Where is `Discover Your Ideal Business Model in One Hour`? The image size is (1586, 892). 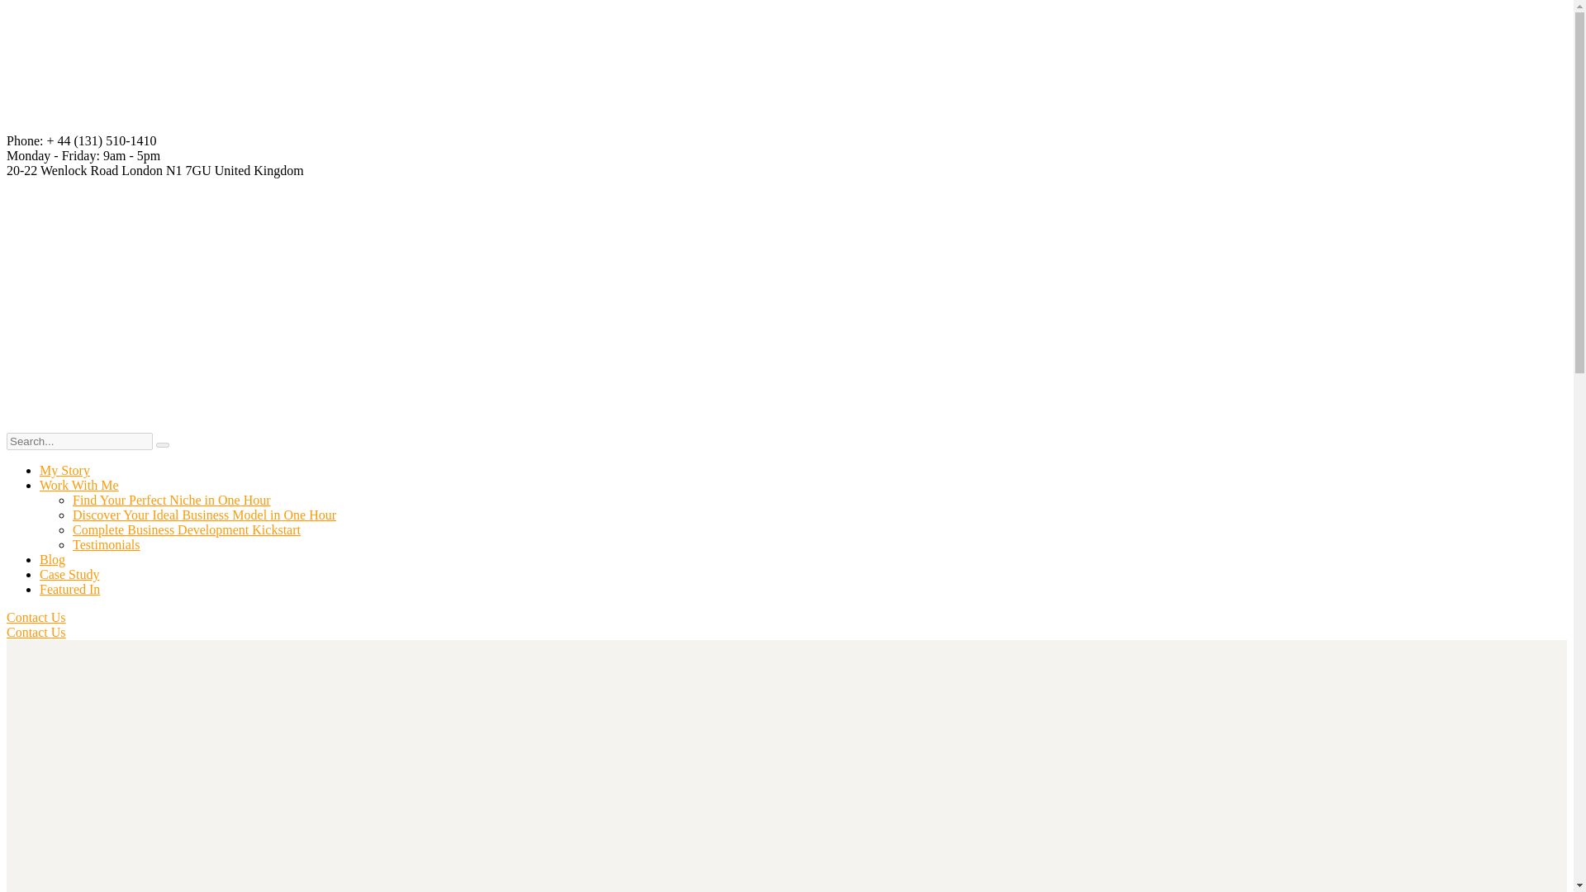 Discover Your Ideal Business Model in One Hour is located at coordinates (205, 514).